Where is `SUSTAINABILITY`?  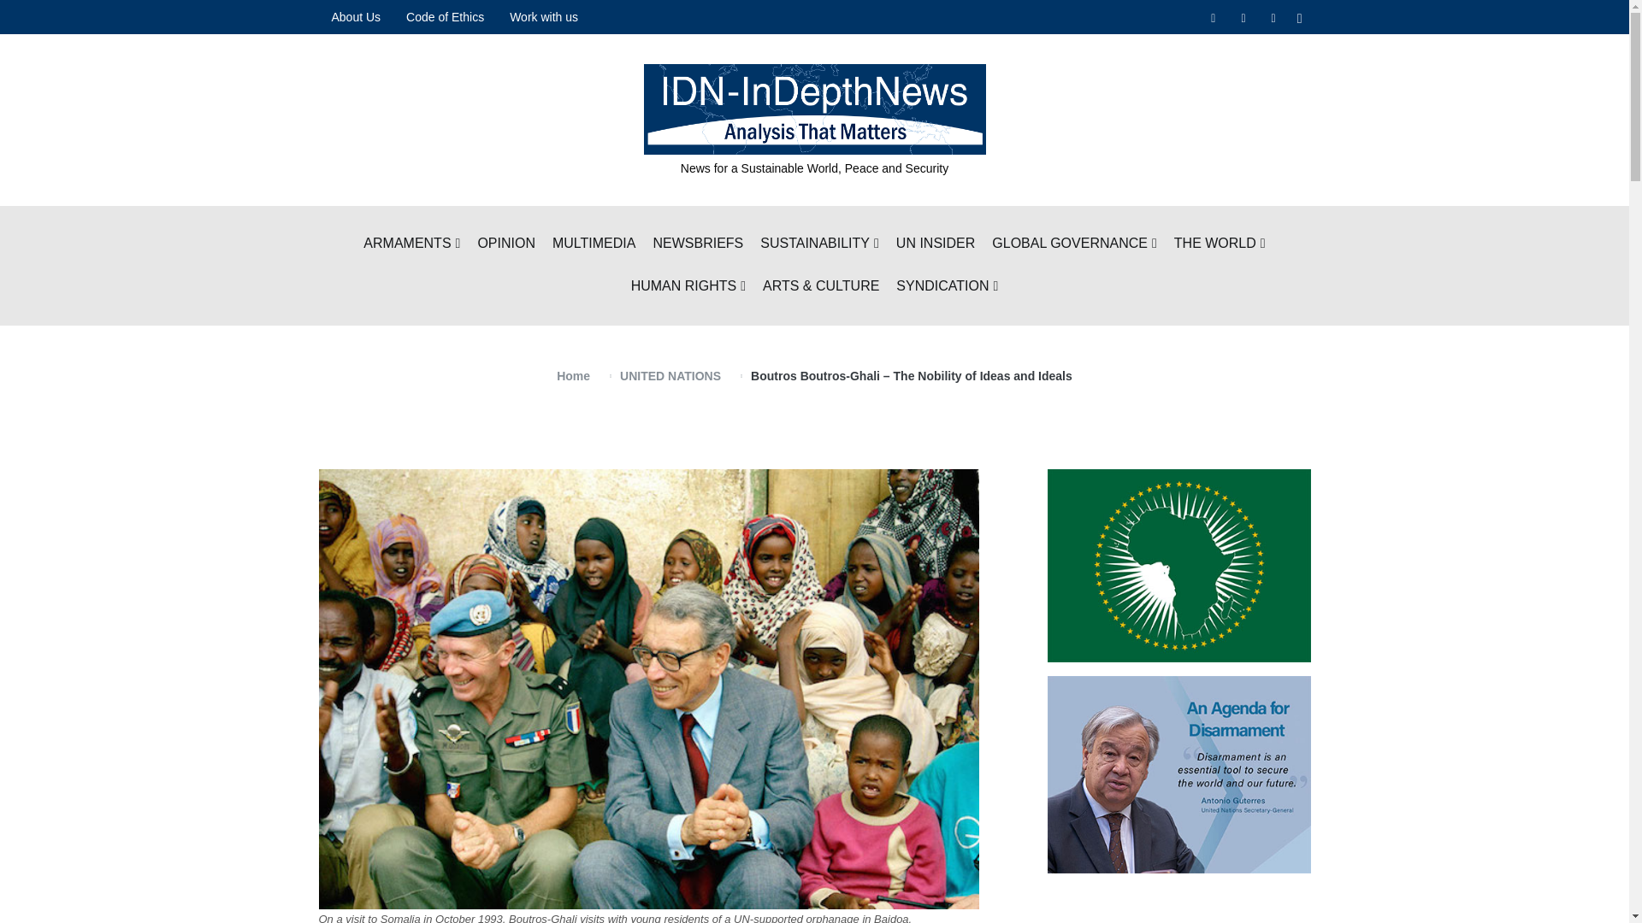
SUSTAINABILITY is located at coordinates (819, 244).